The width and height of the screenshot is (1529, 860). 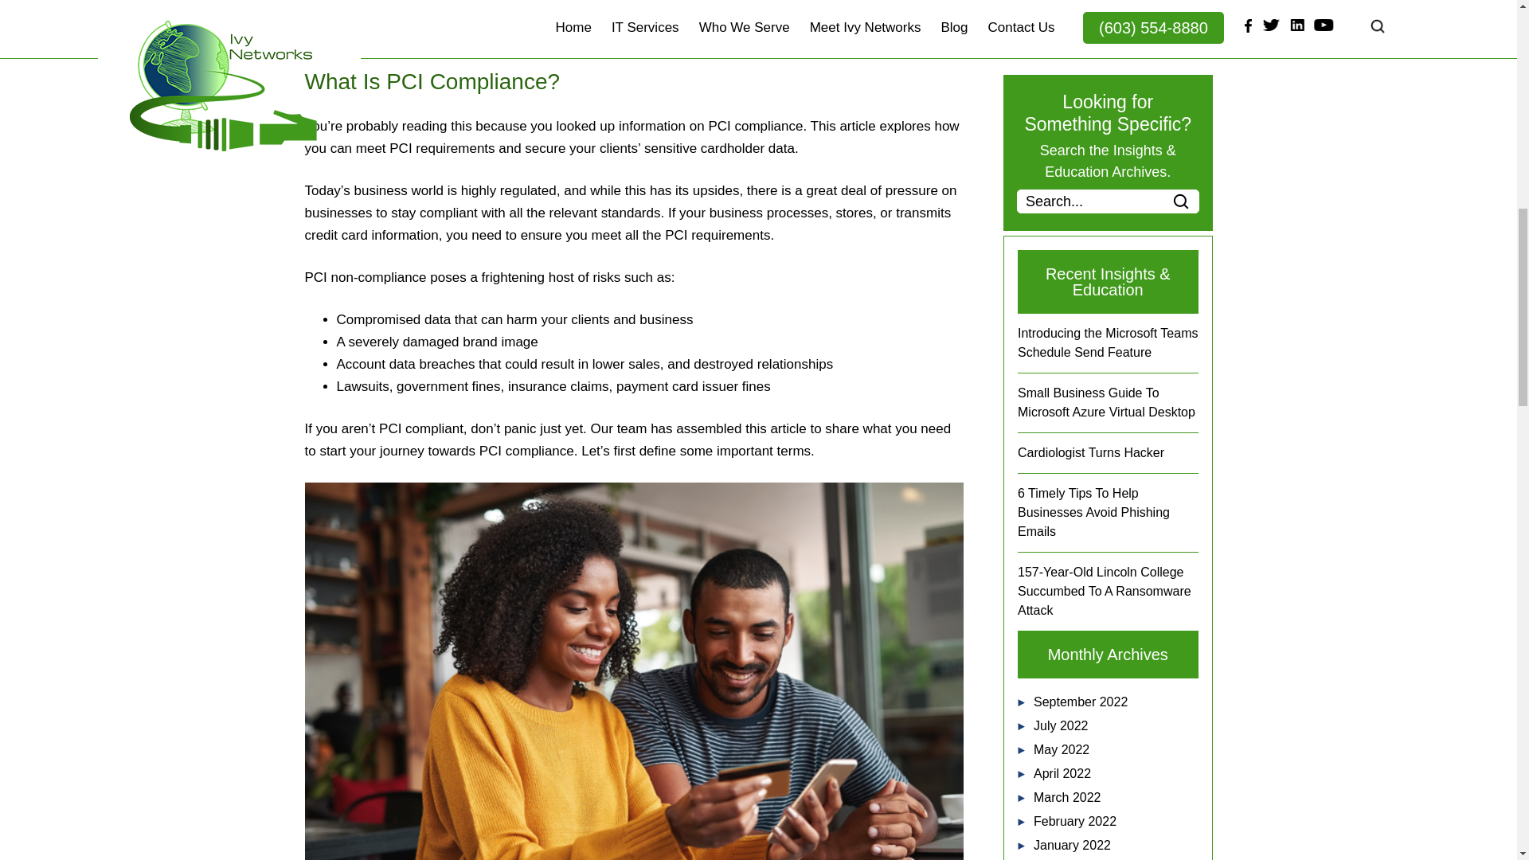 What do you see at coordinates (1072, 846) in the screenshot?
I see `January 2022` at bounding box center [1072, 846].